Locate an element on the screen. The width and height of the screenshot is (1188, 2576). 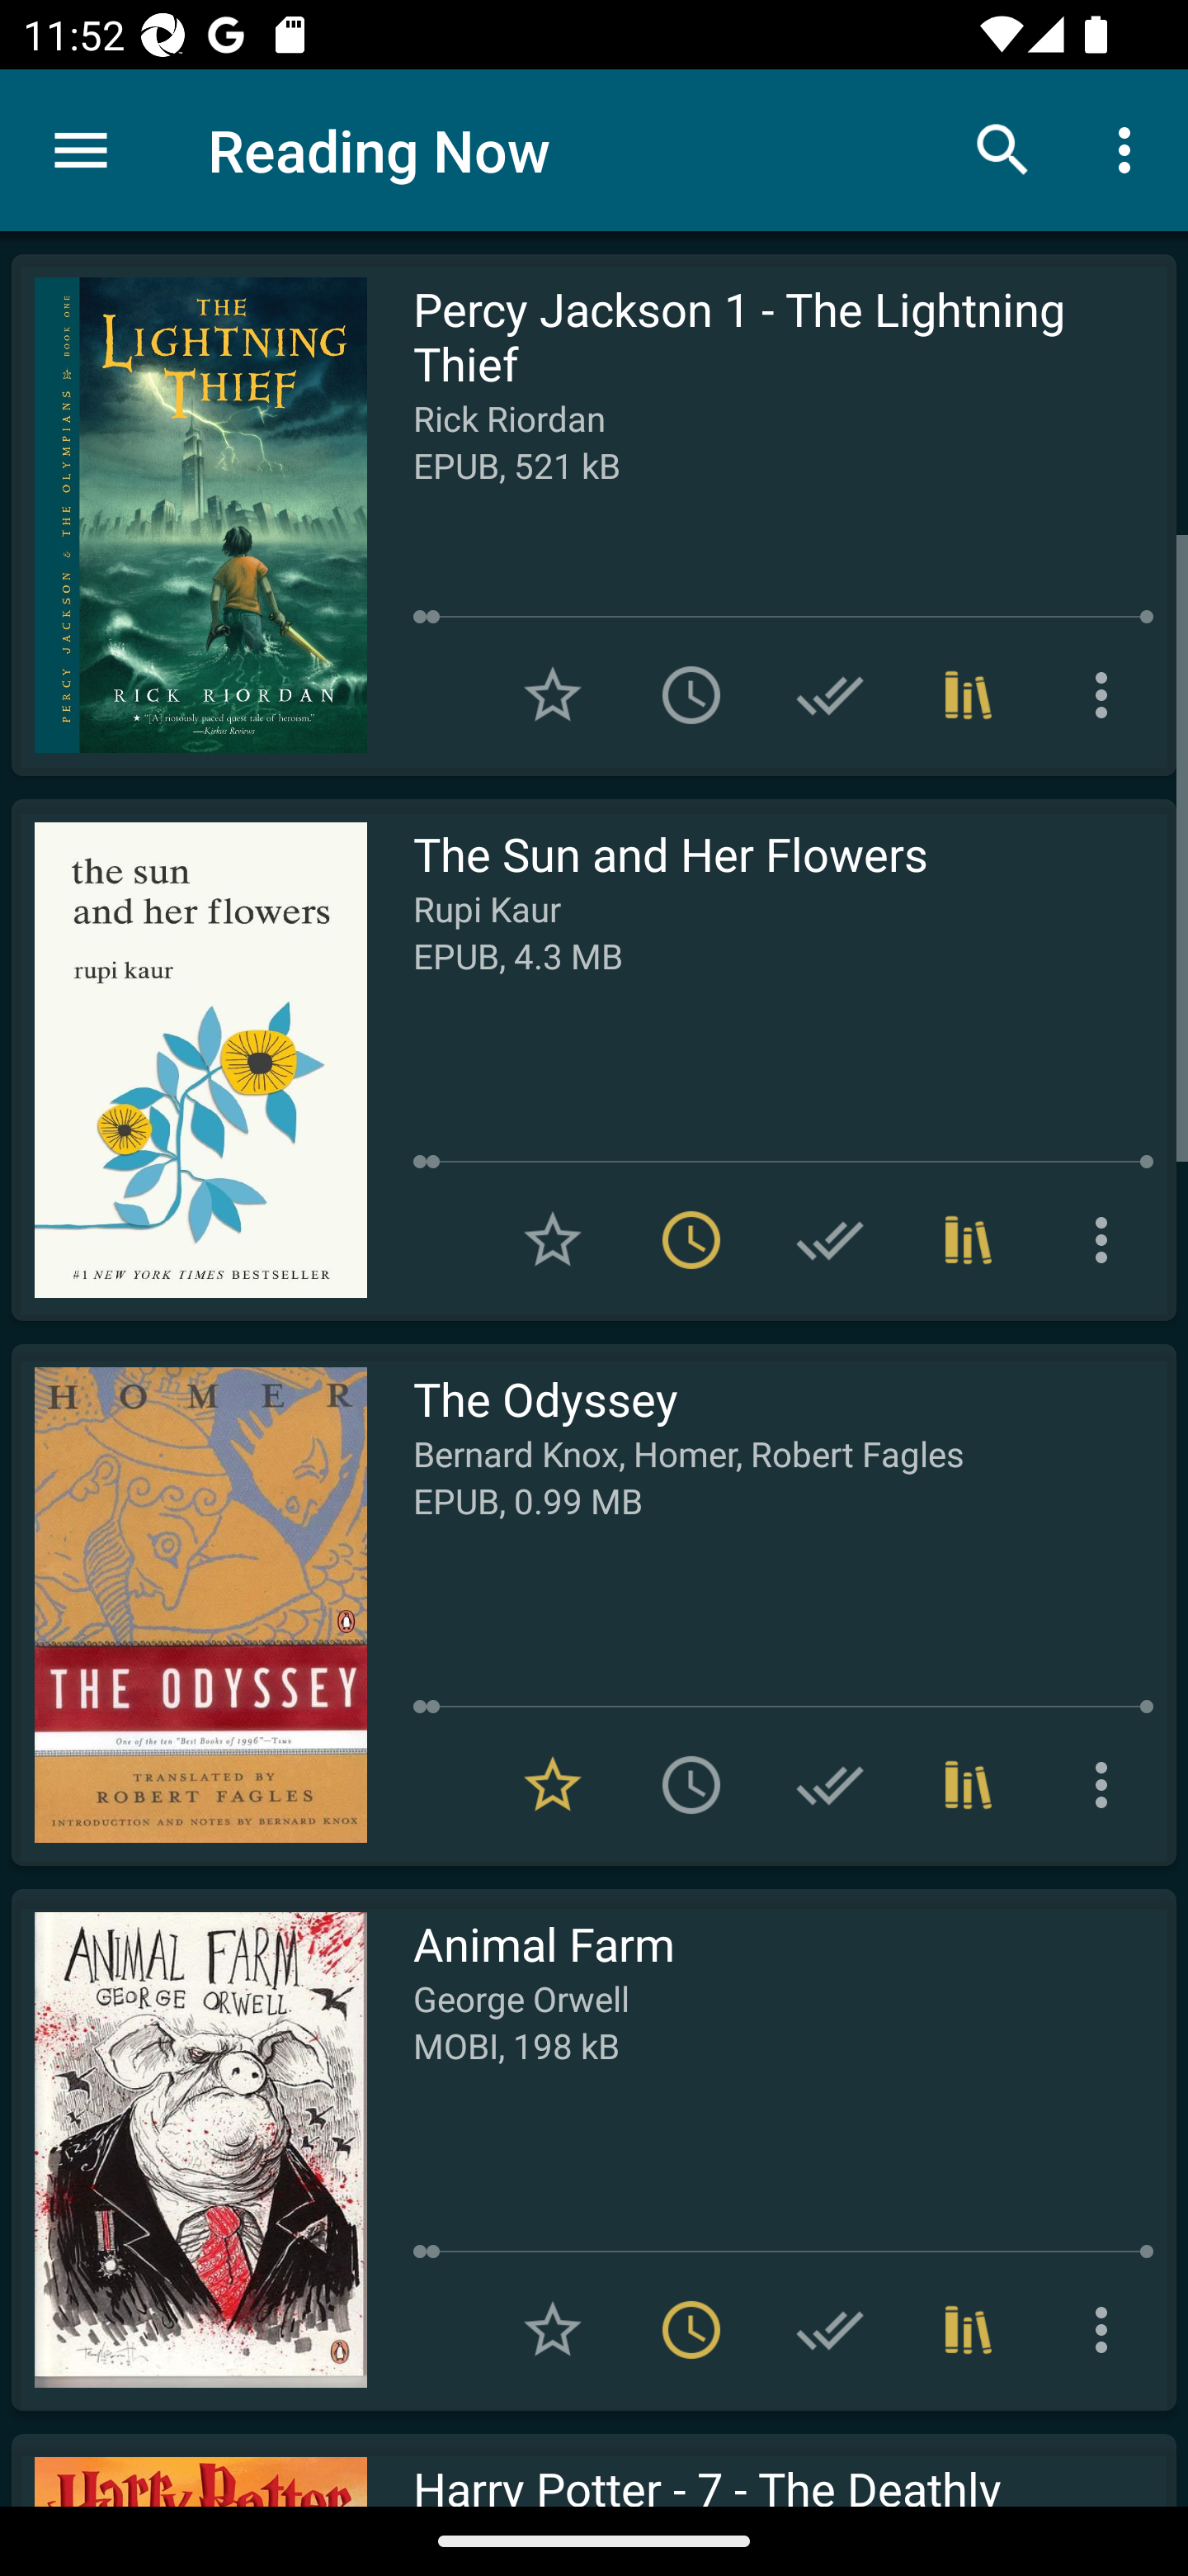
Read The Odyssey is located at coordinates (189, 1604).